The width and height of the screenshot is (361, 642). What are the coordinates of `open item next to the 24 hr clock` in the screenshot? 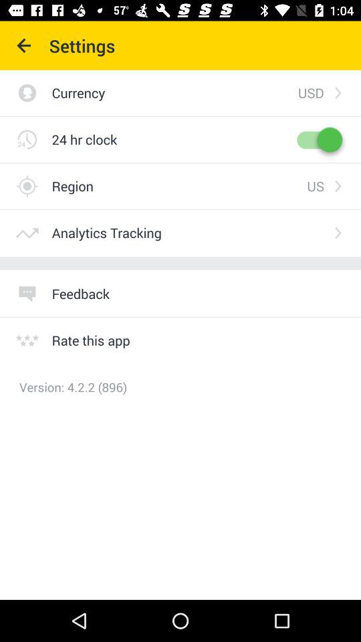 It's located at (318, 139).